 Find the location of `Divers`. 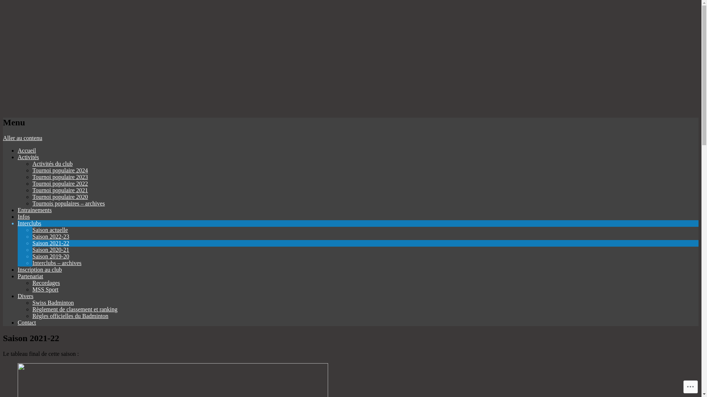

Divers is located at coordinates (26, 296).